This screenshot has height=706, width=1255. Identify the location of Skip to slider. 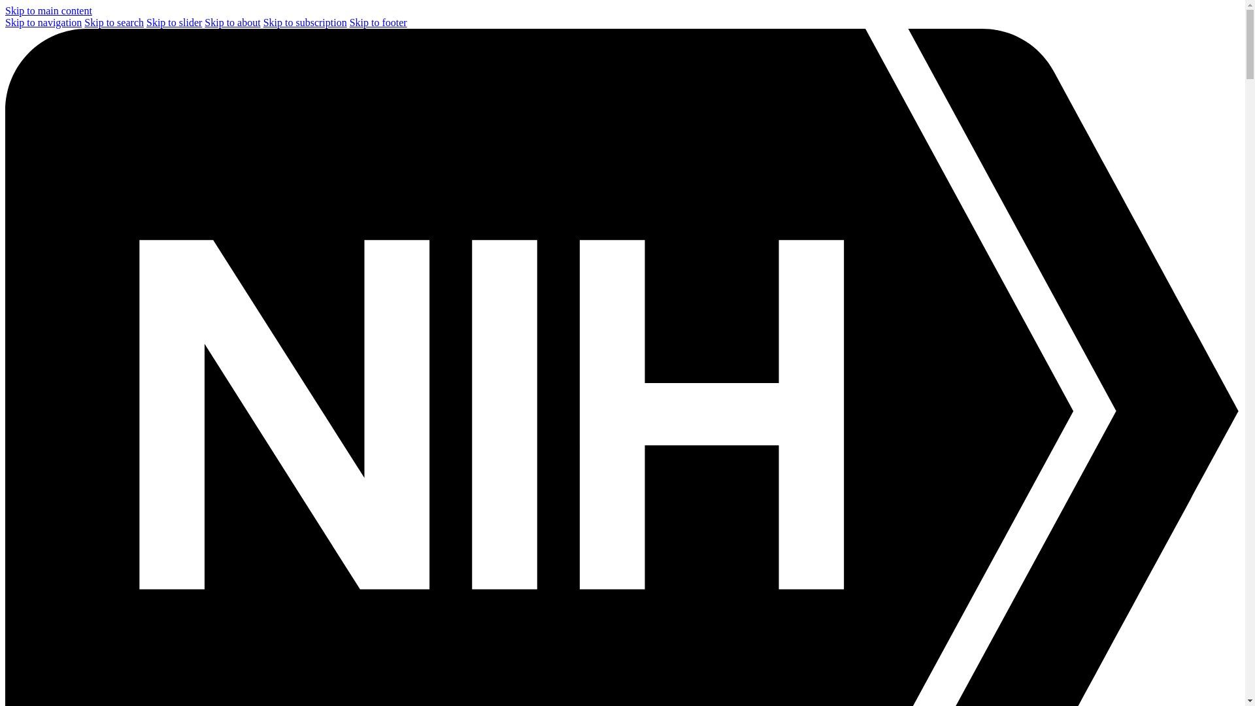
(174, 22).